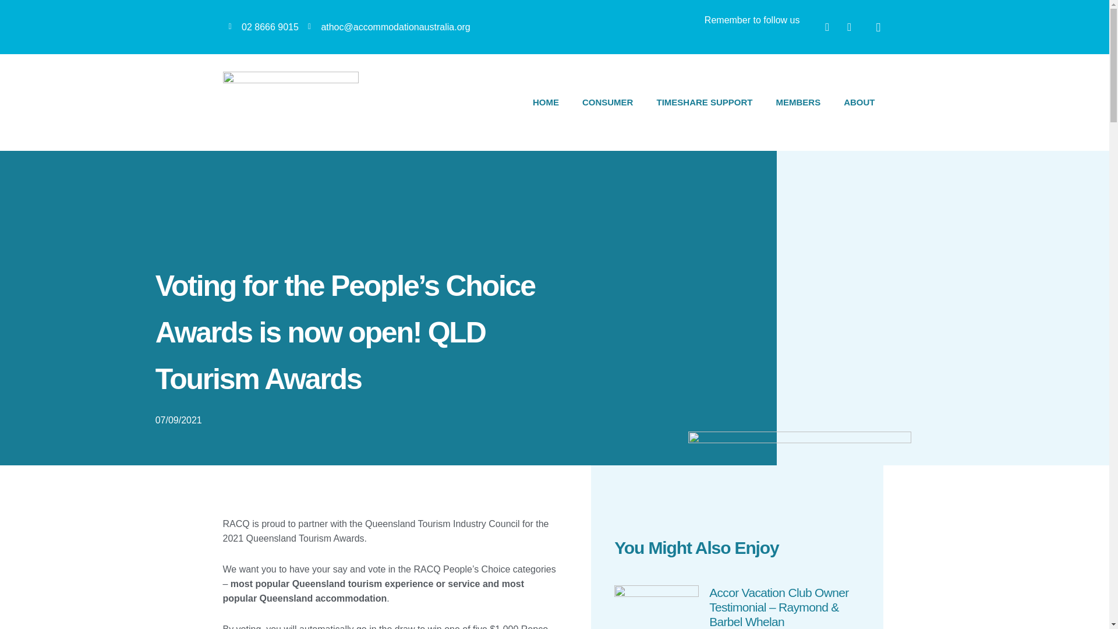 This screenshot has width=1118, height=629. Describe the element at coordinates (545, 103) in the screenshot. I see `HOME` at that location.